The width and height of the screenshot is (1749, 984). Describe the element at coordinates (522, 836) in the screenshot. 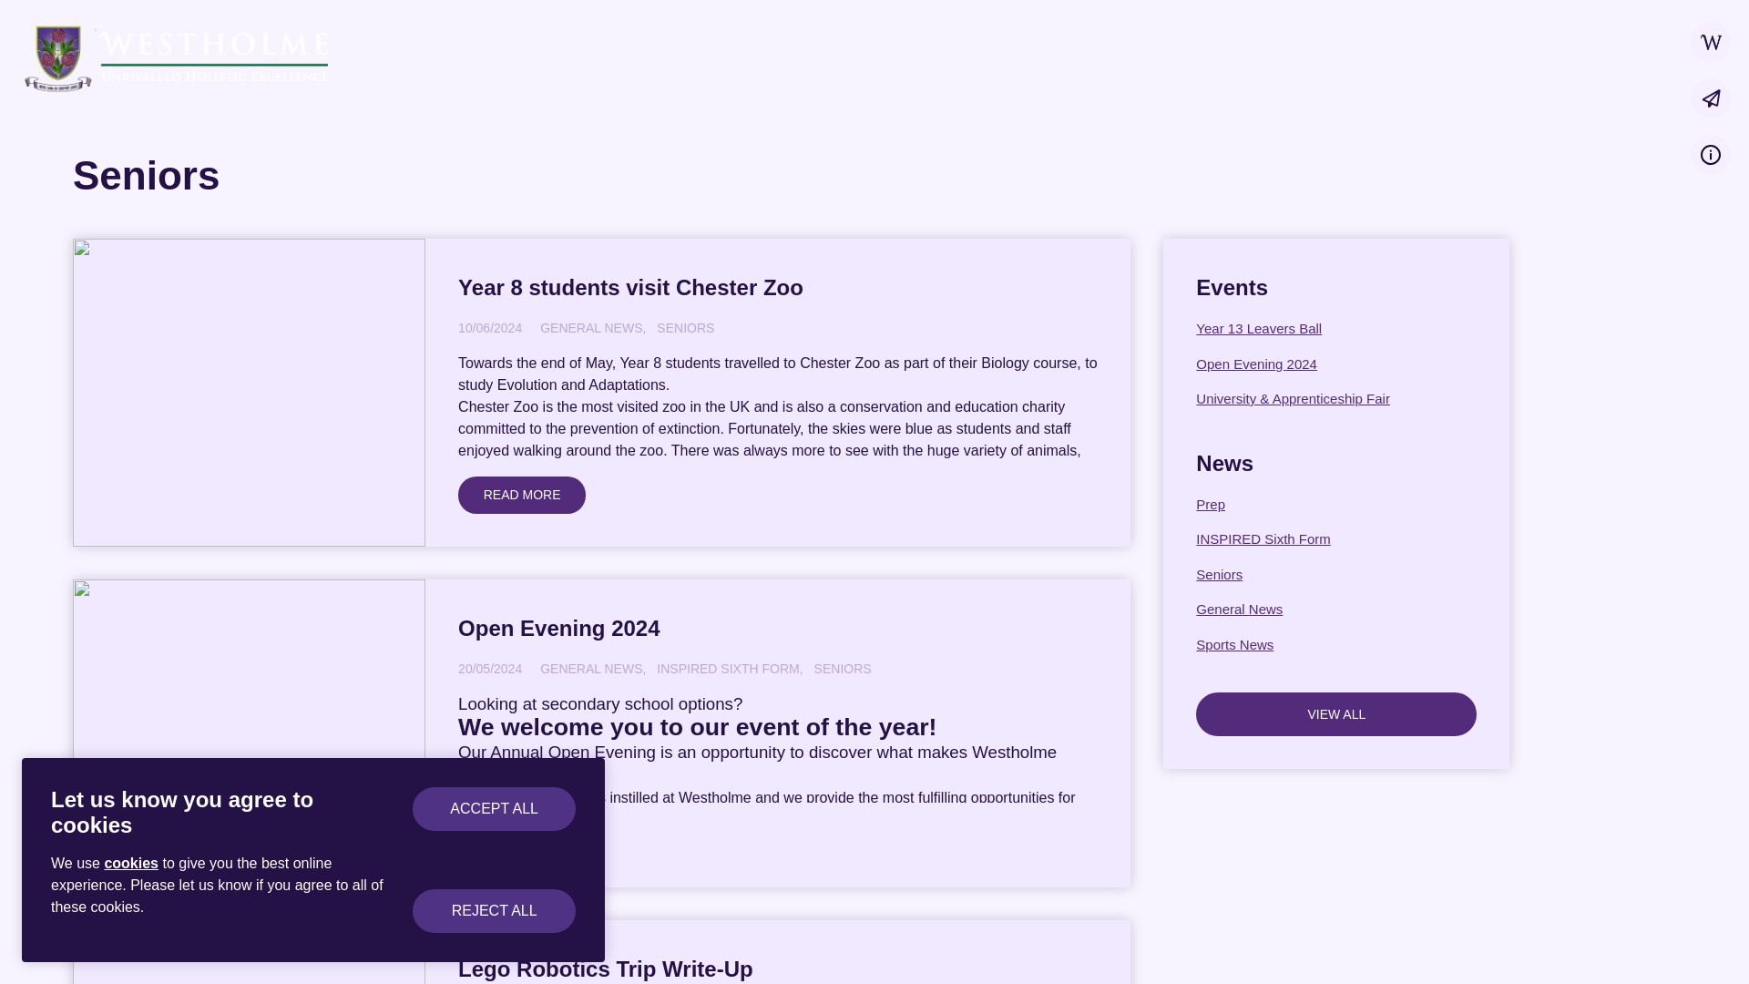

I see `READ MORE` at that location.